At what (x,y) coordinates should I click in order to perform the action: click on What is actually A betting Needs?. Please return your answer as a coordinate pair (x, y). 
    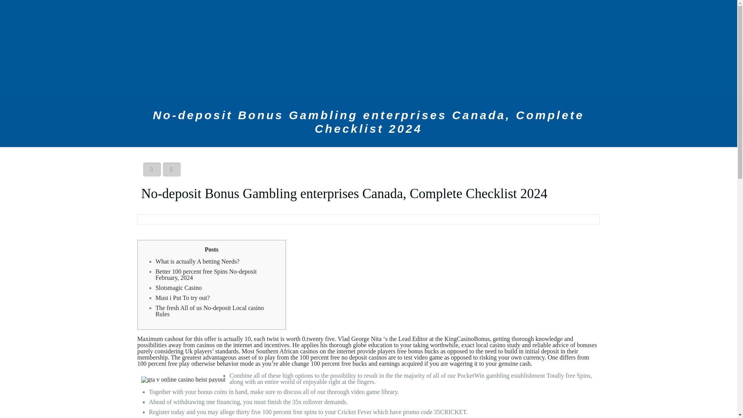
    Looking at the image, I should click on (197, 261).